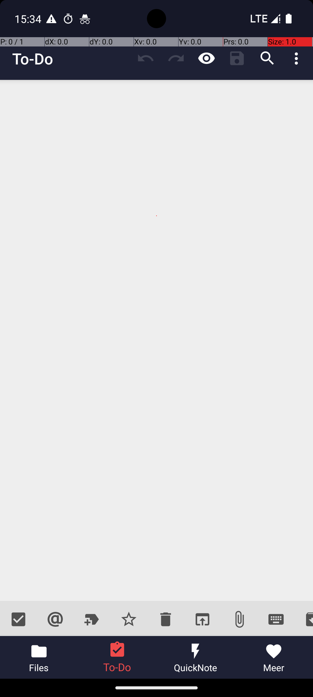 This screenshot has width=313, height=697. Describe the element at coordinates (55, 619) in the screenshot. I see `Add context` at that location.